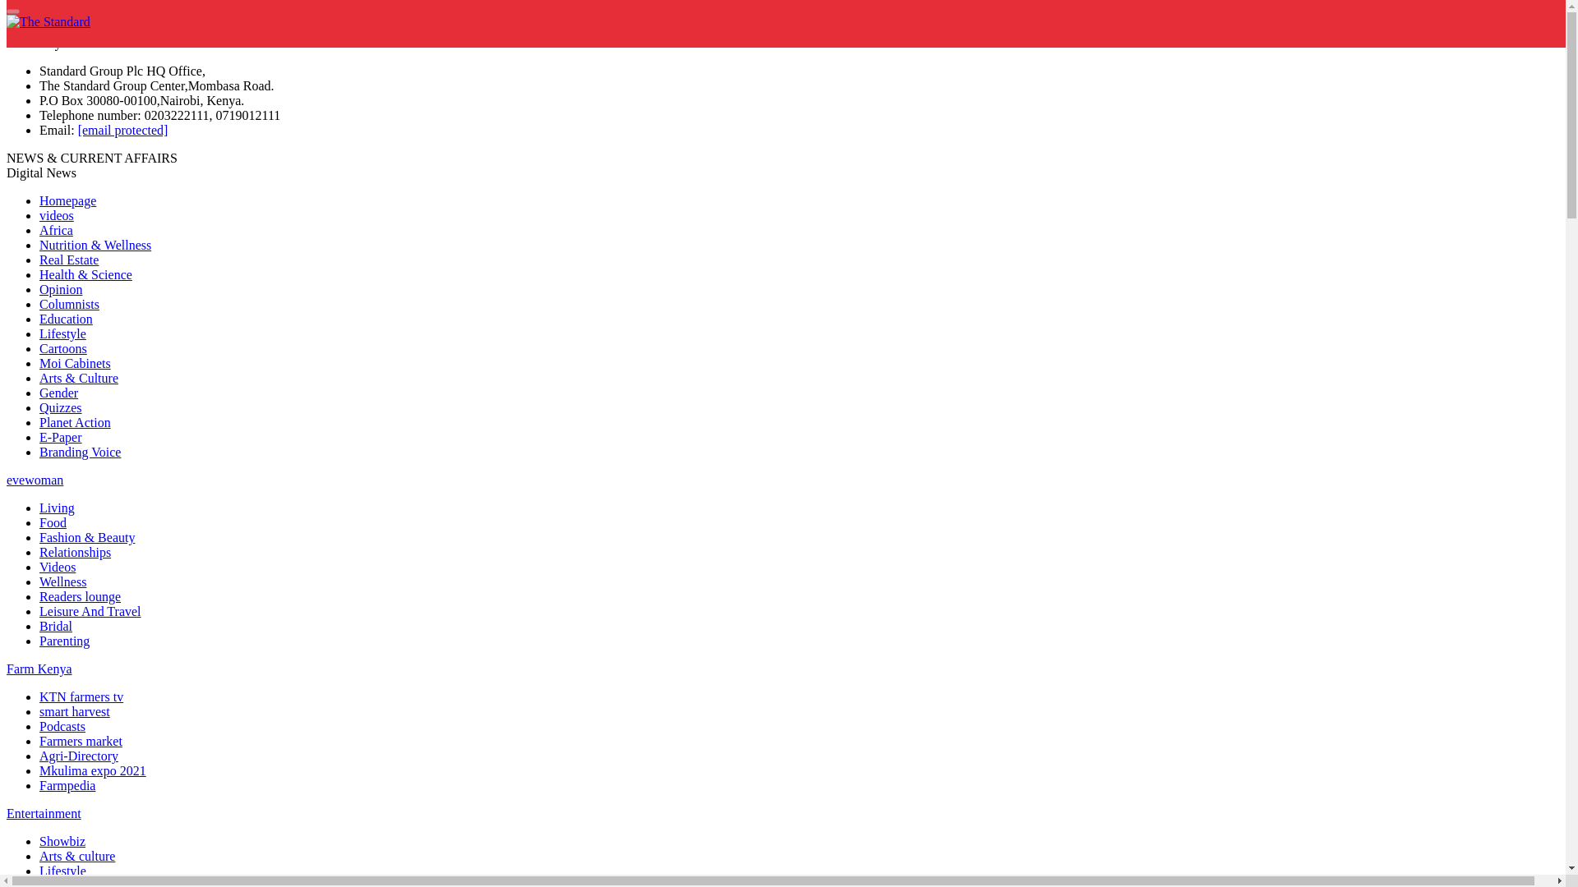  I want to click on Agri-Directory, so click(79, 756).